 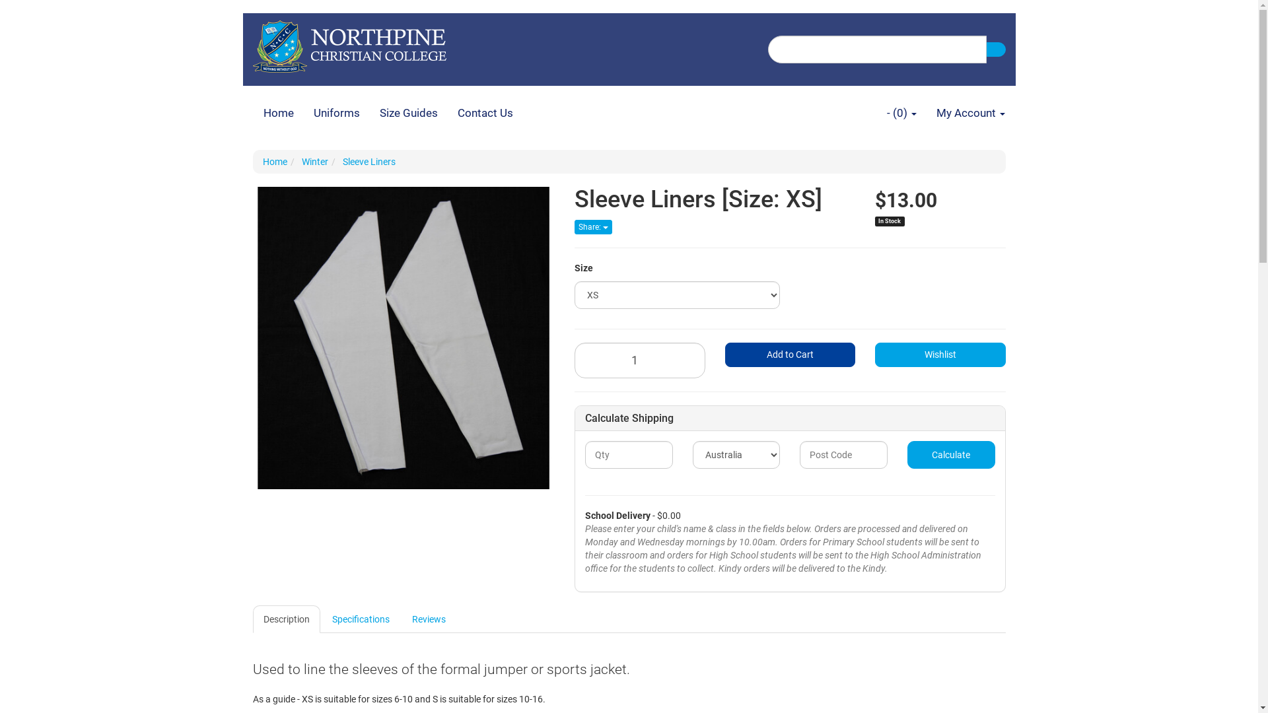 I want to click on Northpine Christian College, so click(x=349, y=42).